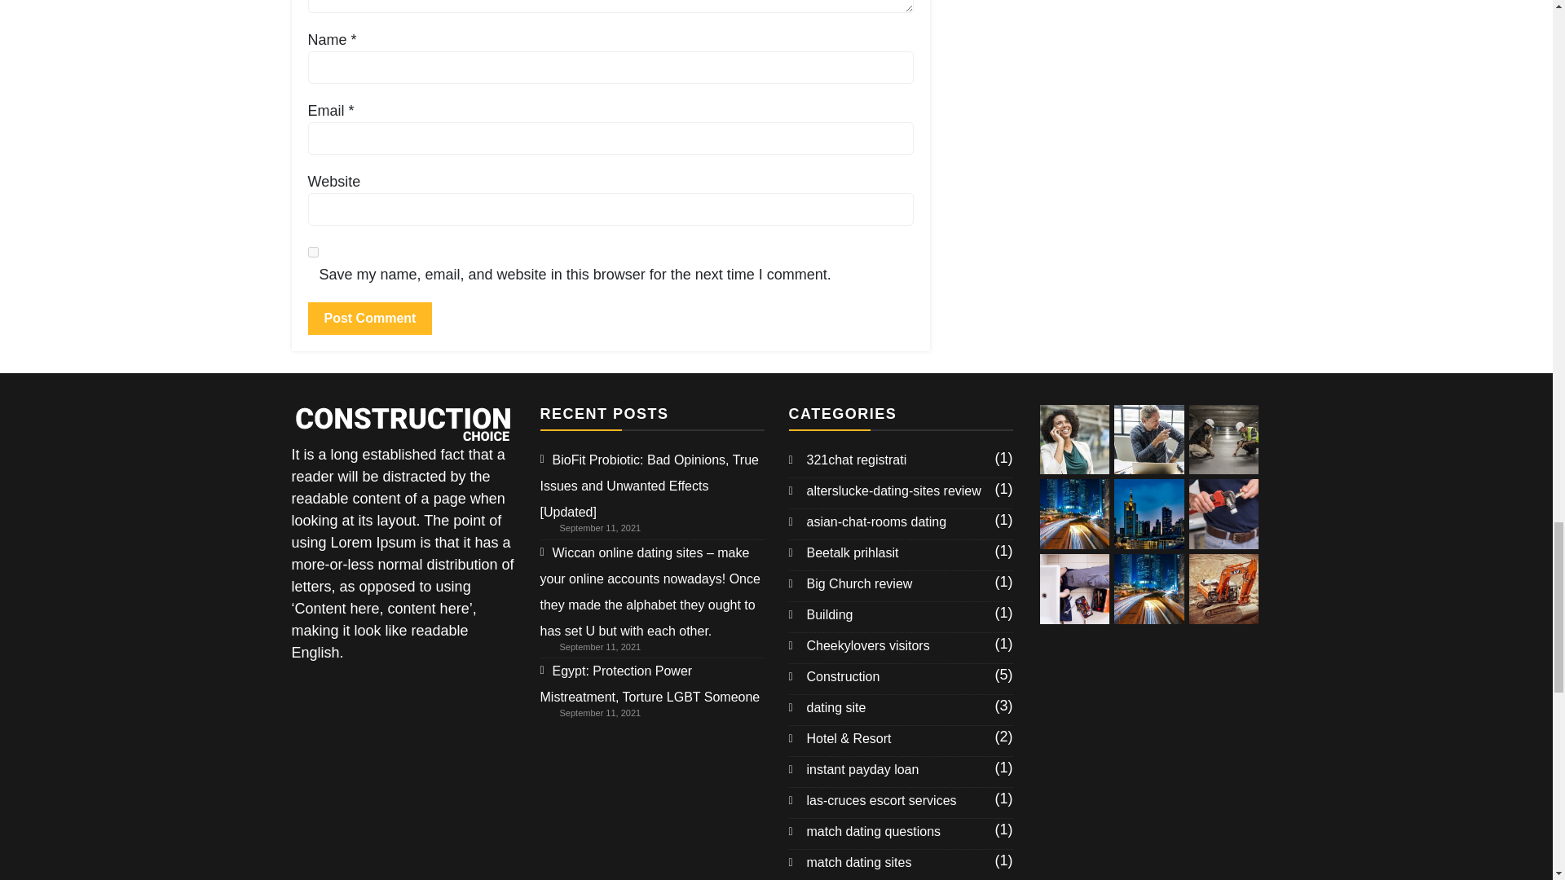  Describe the element at coordinates (370, 319) in the screenshot. I see `Post Comment` at that location.